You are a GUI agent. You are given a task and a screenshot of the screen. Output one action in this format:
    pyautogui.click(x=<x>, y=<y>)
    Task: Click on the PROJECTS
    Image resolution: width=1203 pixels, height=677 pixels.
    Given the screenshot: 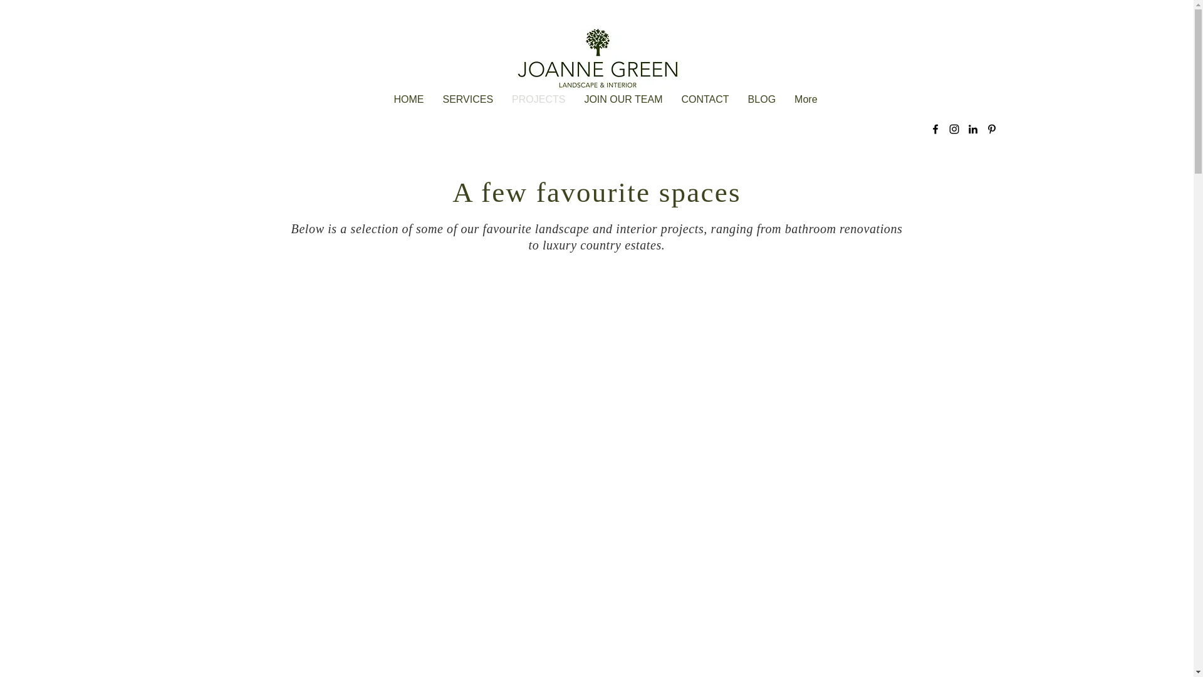 What is the action you would take?
    pyautogui.click(x=539, y=105)
    